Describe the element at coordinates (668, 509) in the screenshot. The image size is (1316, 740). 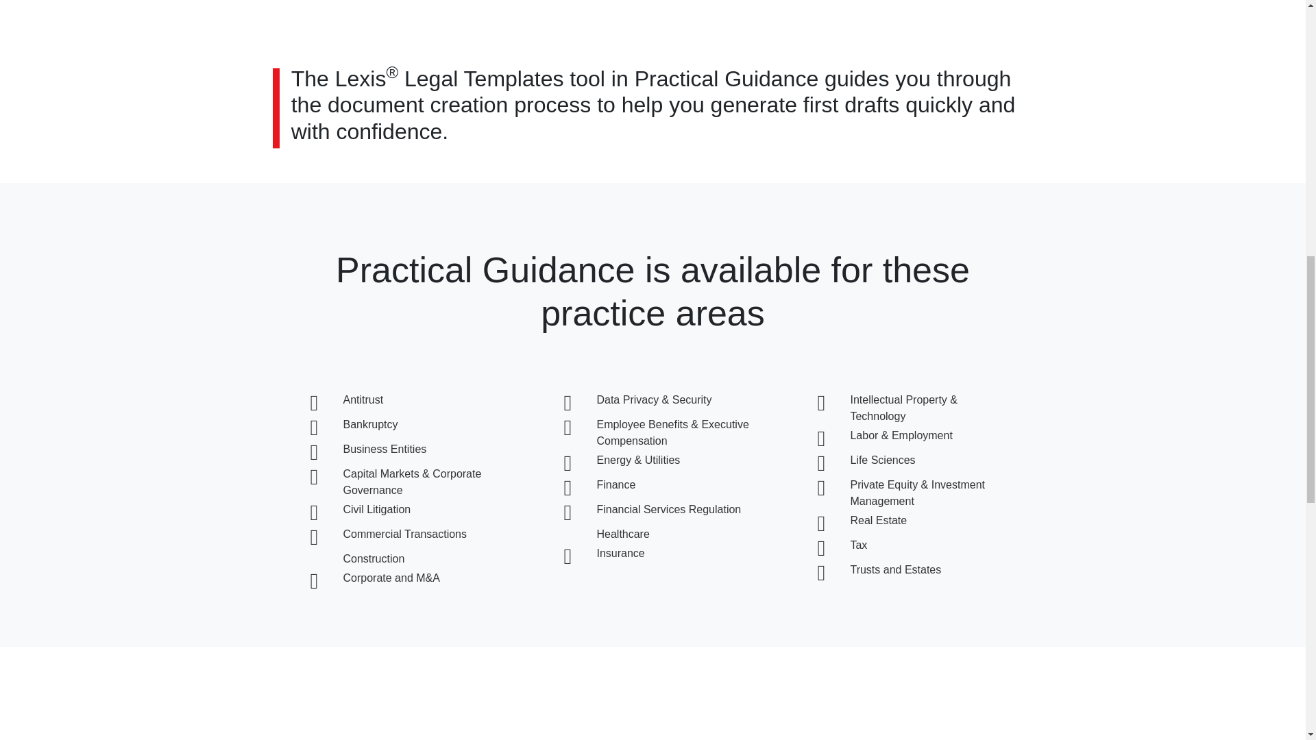
I see `Financial Services Regulation` at that location.